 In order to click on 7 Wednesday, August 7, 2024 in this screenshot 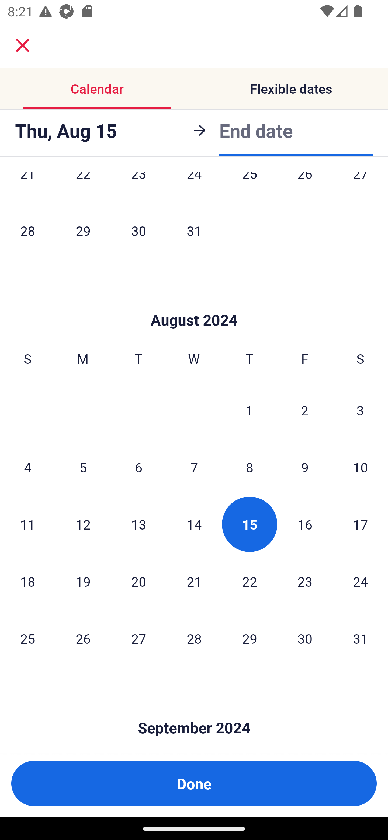, I will do `click(194, 467)`.